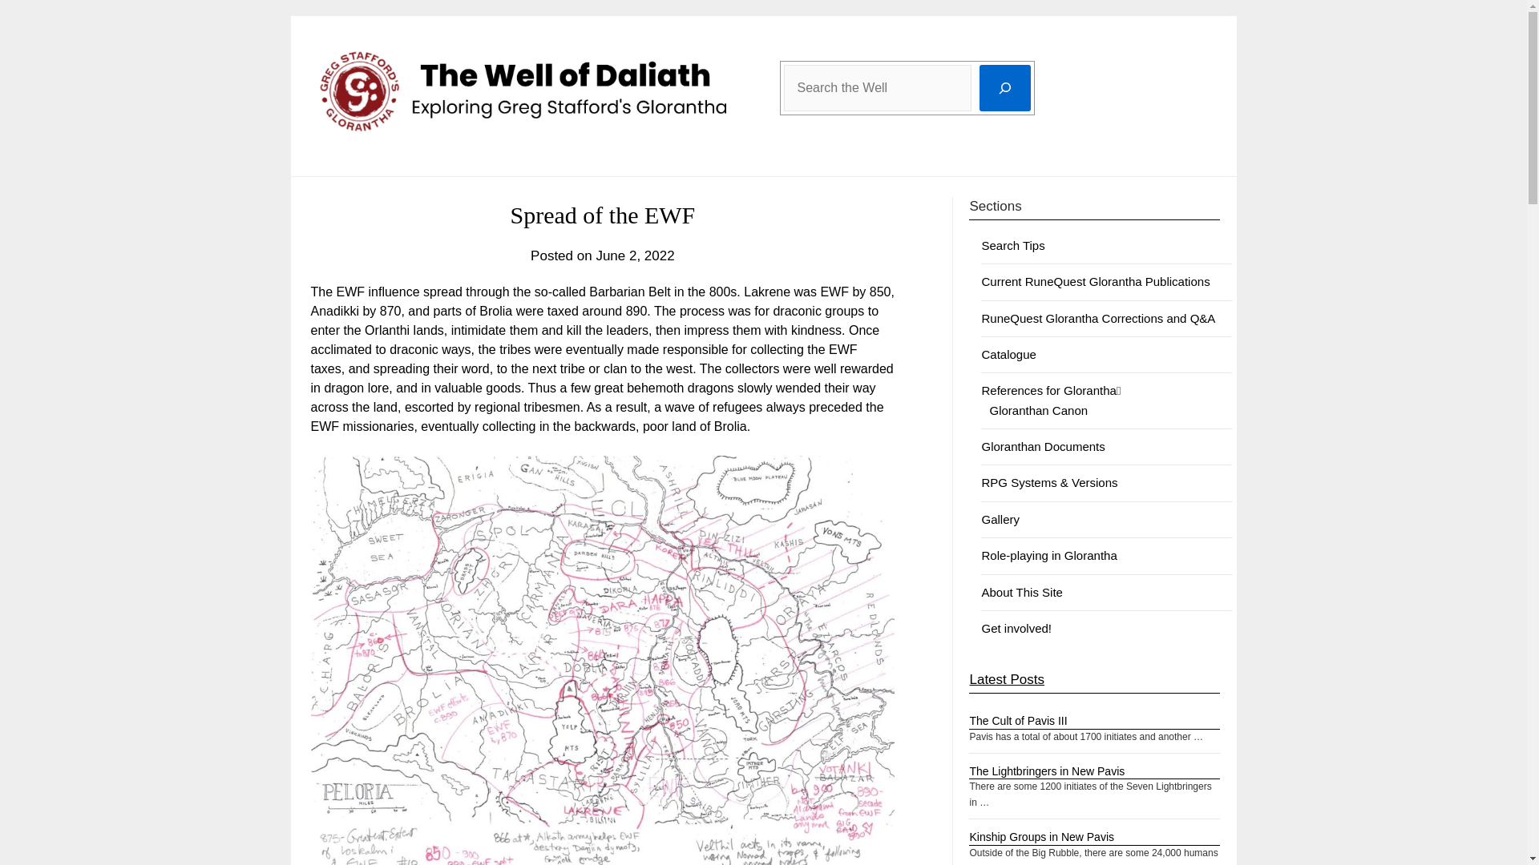 The image size is (1539, 865). Describe the element at coordinates (1013, 245) in the screenshot. I see `Search Tips` at that location.